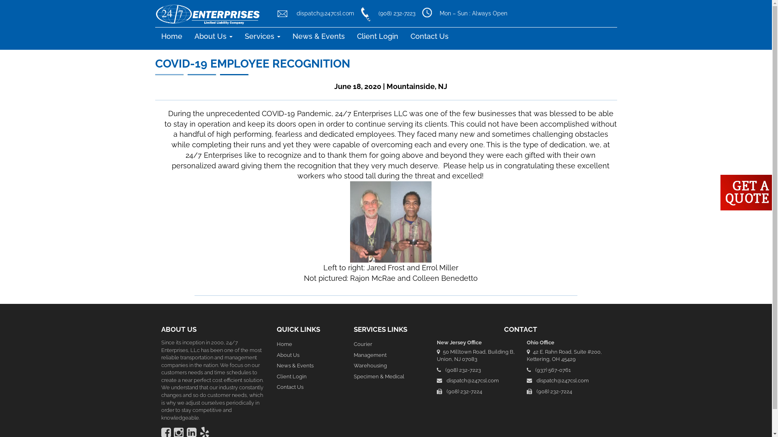 The image size is (778, 437). I want to click on About Us, so click(213, 36).